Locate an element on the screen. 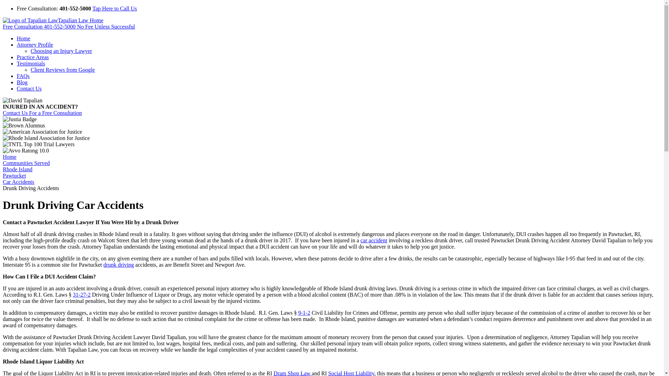 The height and width of the screenshot is (376, 669). 31-27-2 is located at coordinates (82, 295).